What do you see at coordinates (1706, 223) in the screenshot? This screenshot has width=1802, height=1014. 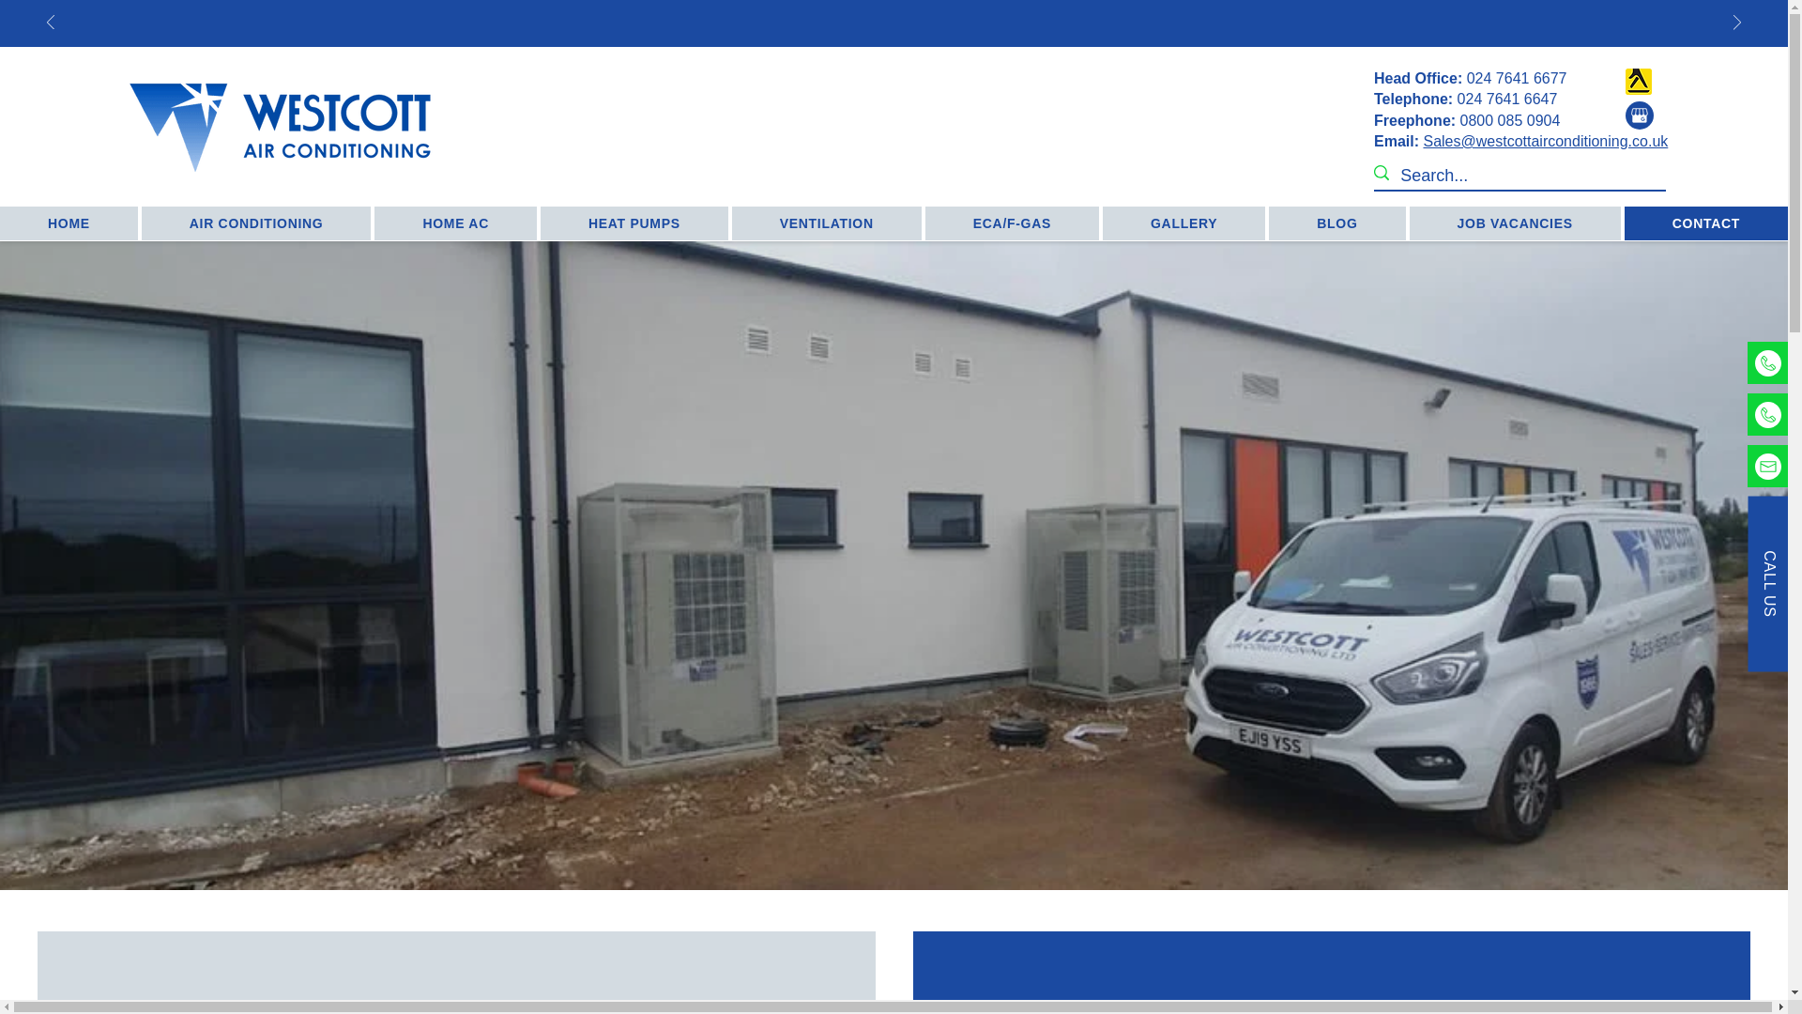 I see `CONTACT` at bounding box center [1706, 223].